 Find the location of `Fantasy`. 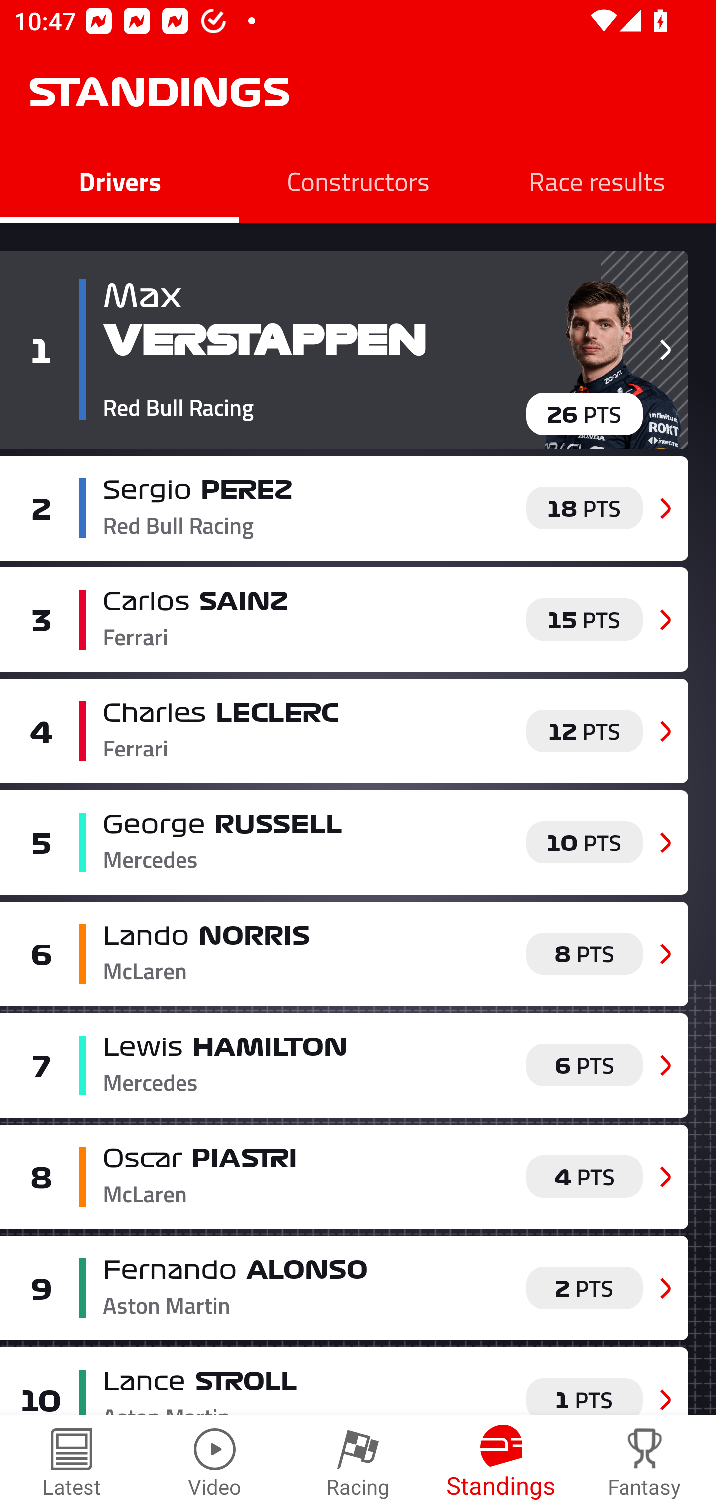

Fantasy is located at coordinates (644, 1463).